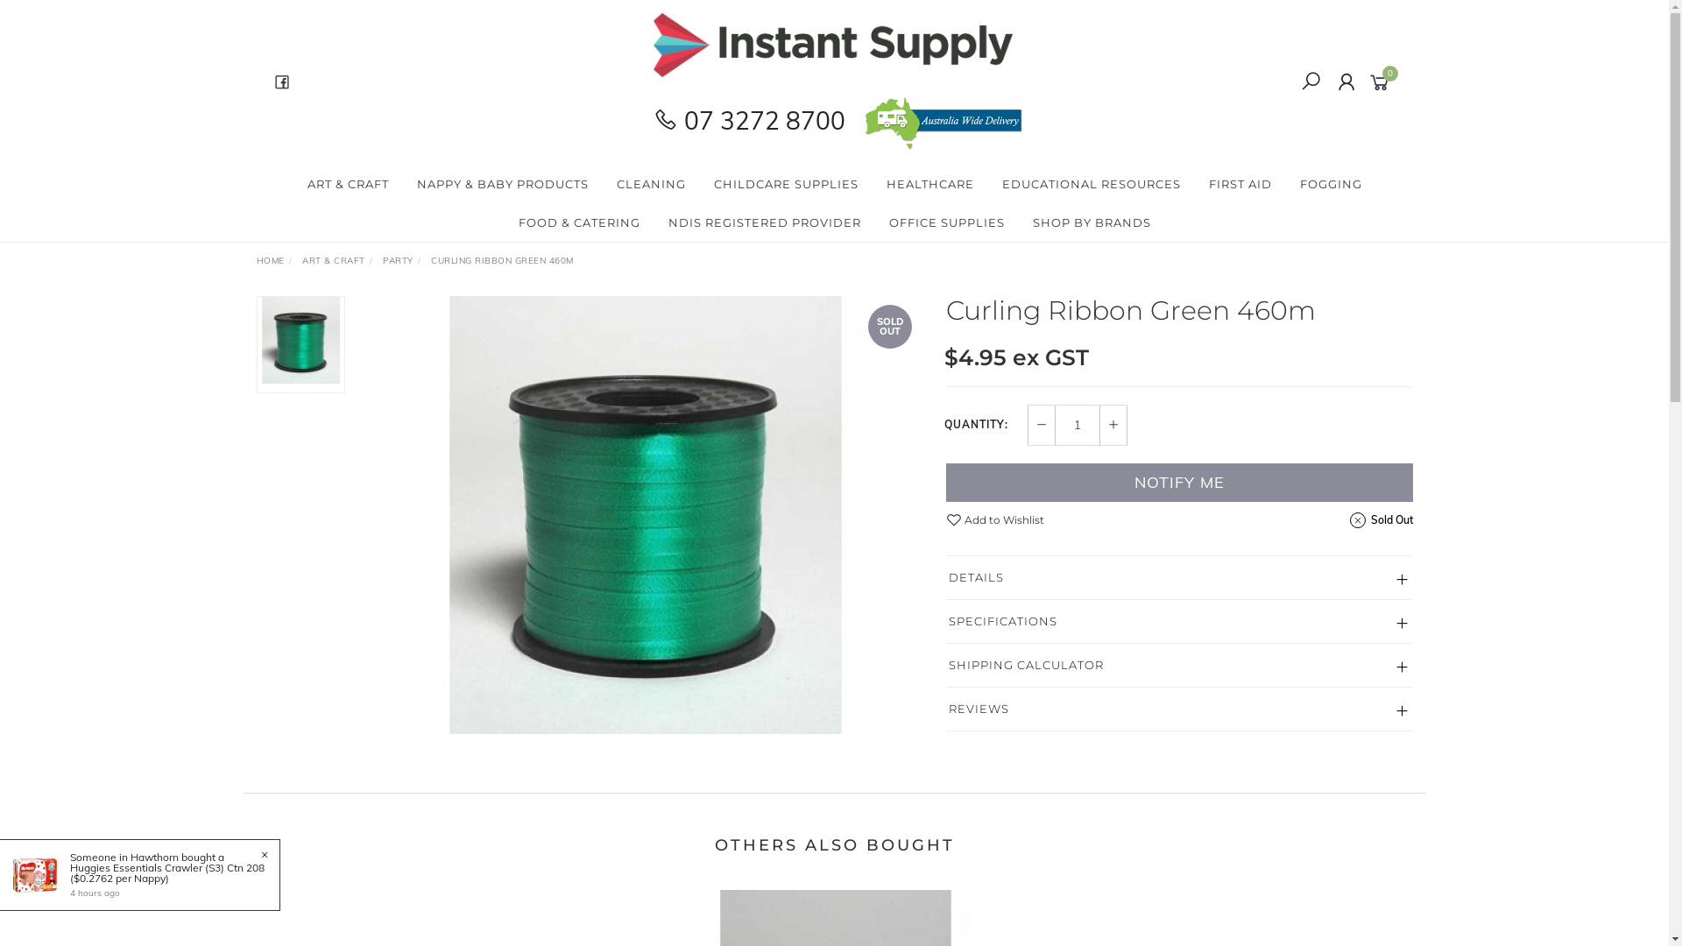  Describe the element at coordinates (1179, 622) in the screenshot. I see `SPECIFICATIONS` at that location.